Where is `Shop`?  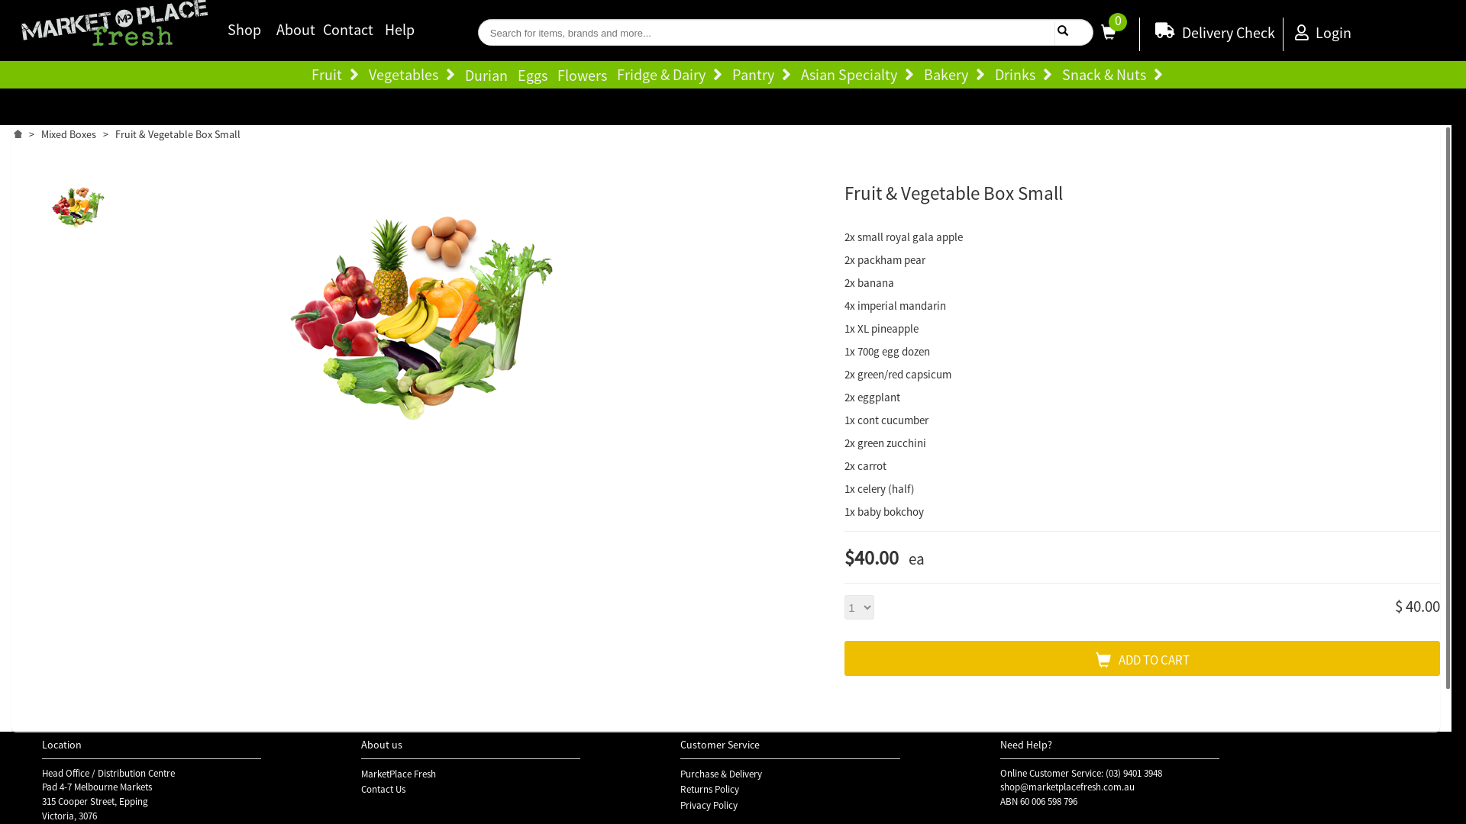 Shop is located at coordinates (244, 29).